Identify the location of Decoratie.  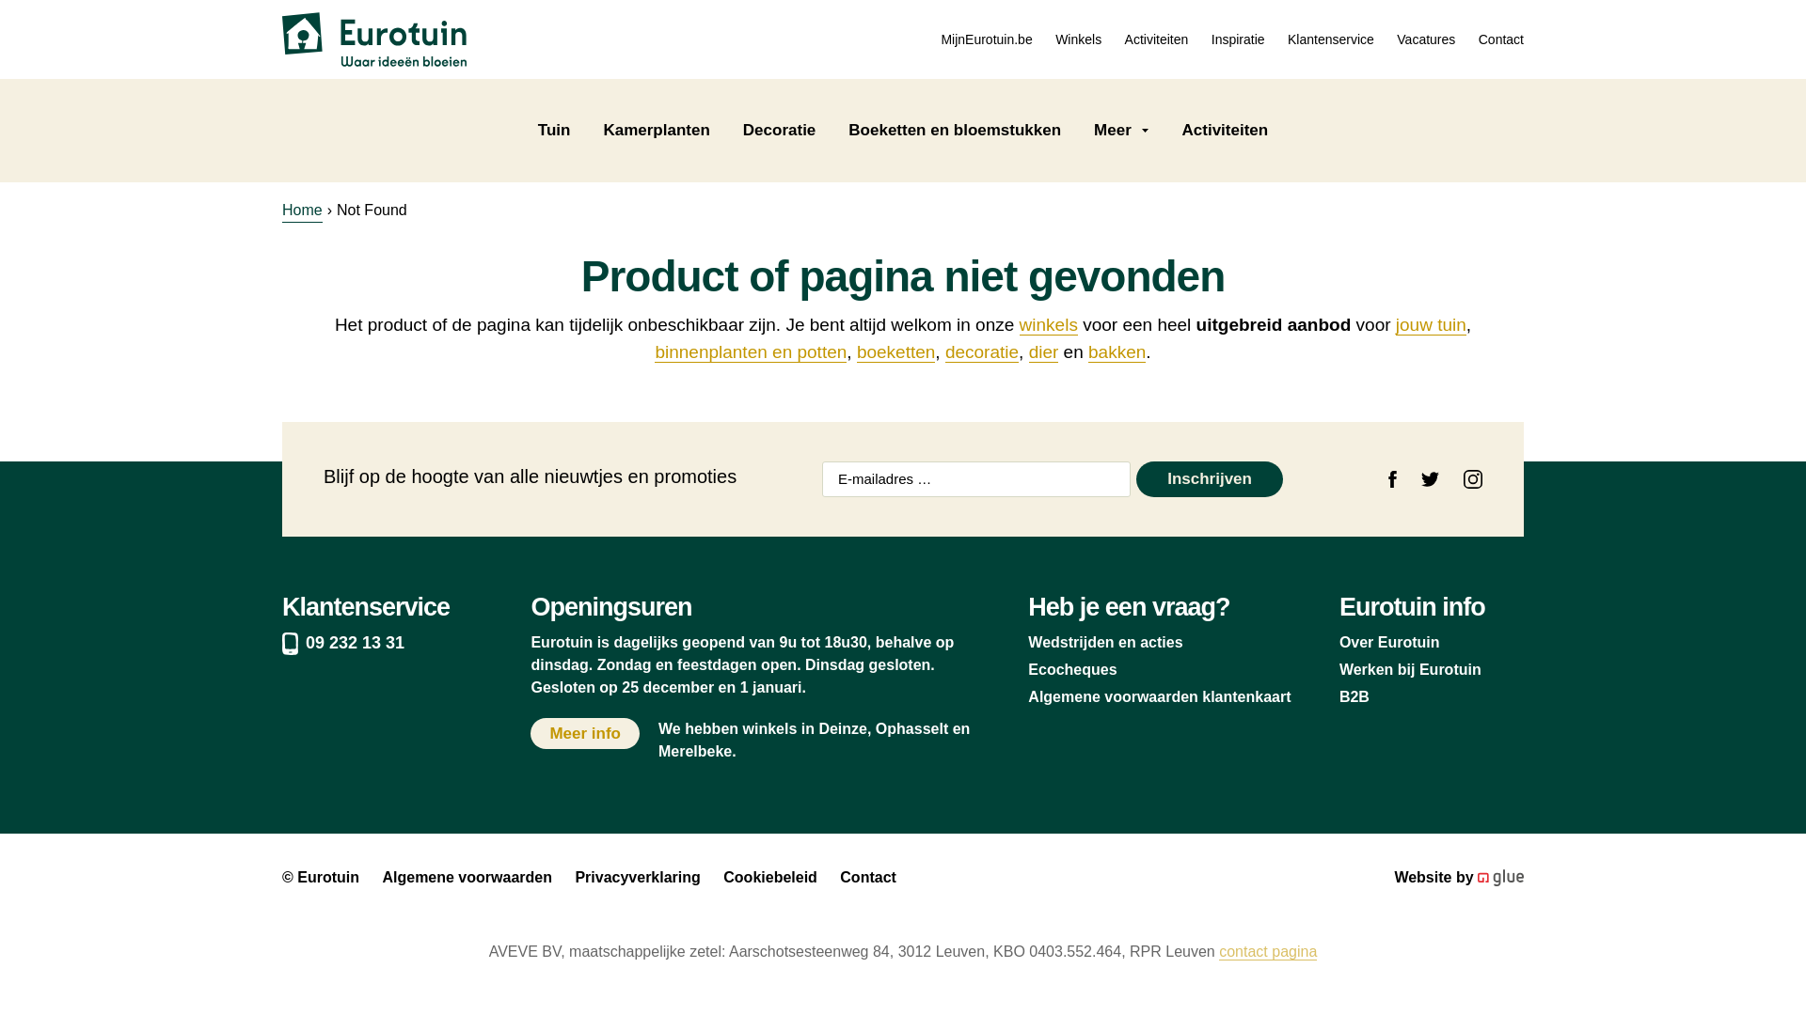
(779, 130).